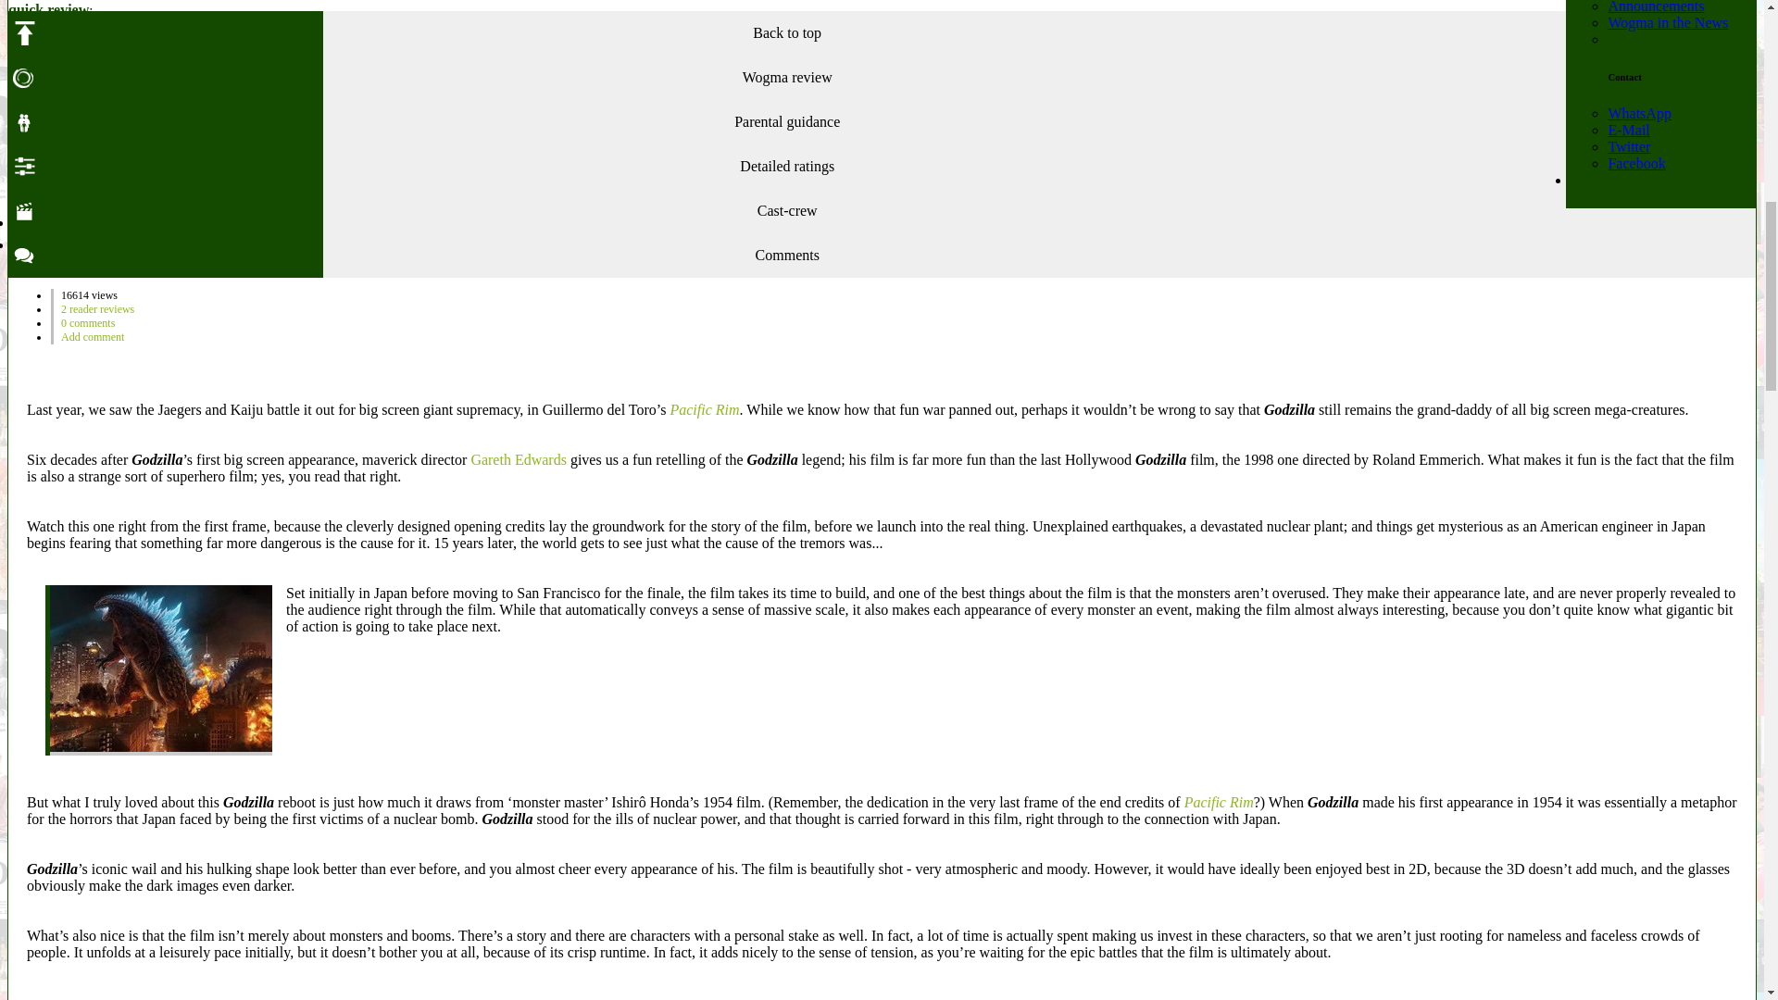  I want to click on Bryan Cranston, so click(89, 103).